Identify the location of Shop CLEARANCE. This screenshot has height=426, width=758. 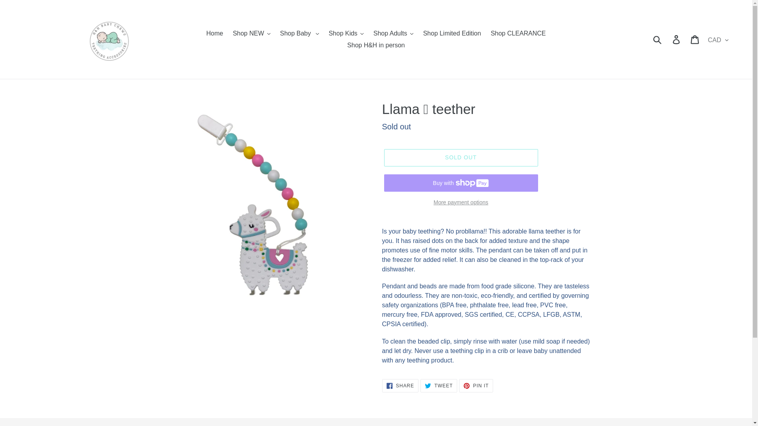
(518, 34).